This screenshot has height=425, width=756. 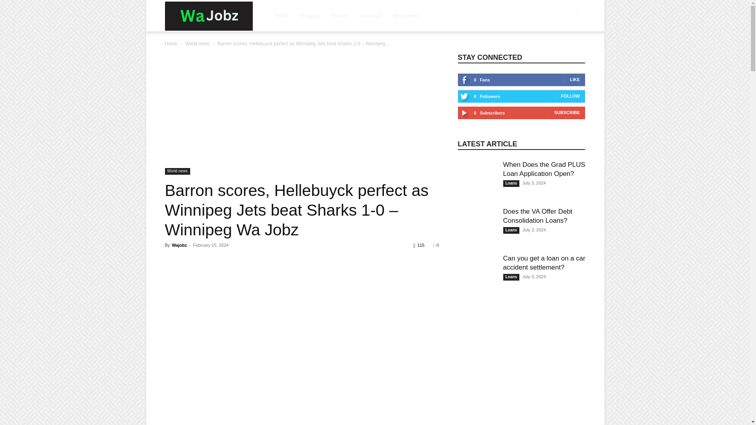 I want to click on World news, so click(x=177, y=171).